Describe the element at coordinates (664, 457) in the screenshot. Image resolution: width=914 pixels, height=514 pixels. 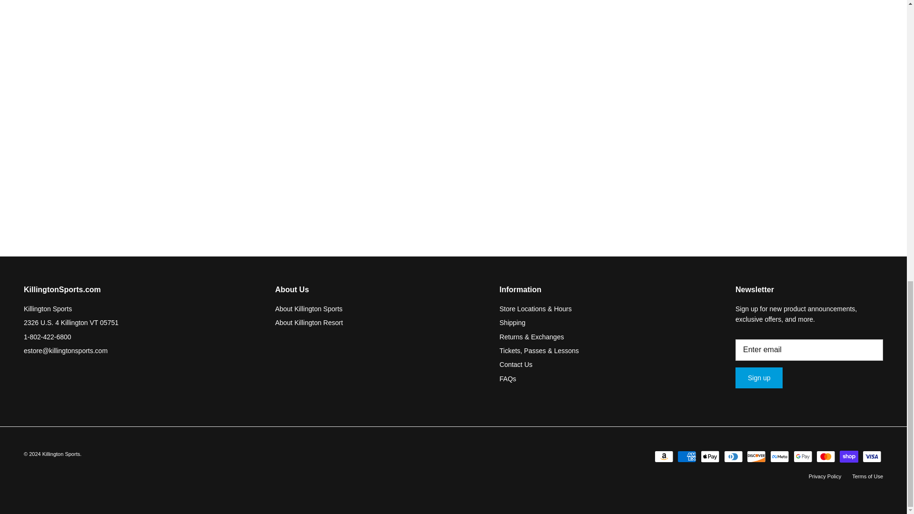
I see `Amazon` at that location.